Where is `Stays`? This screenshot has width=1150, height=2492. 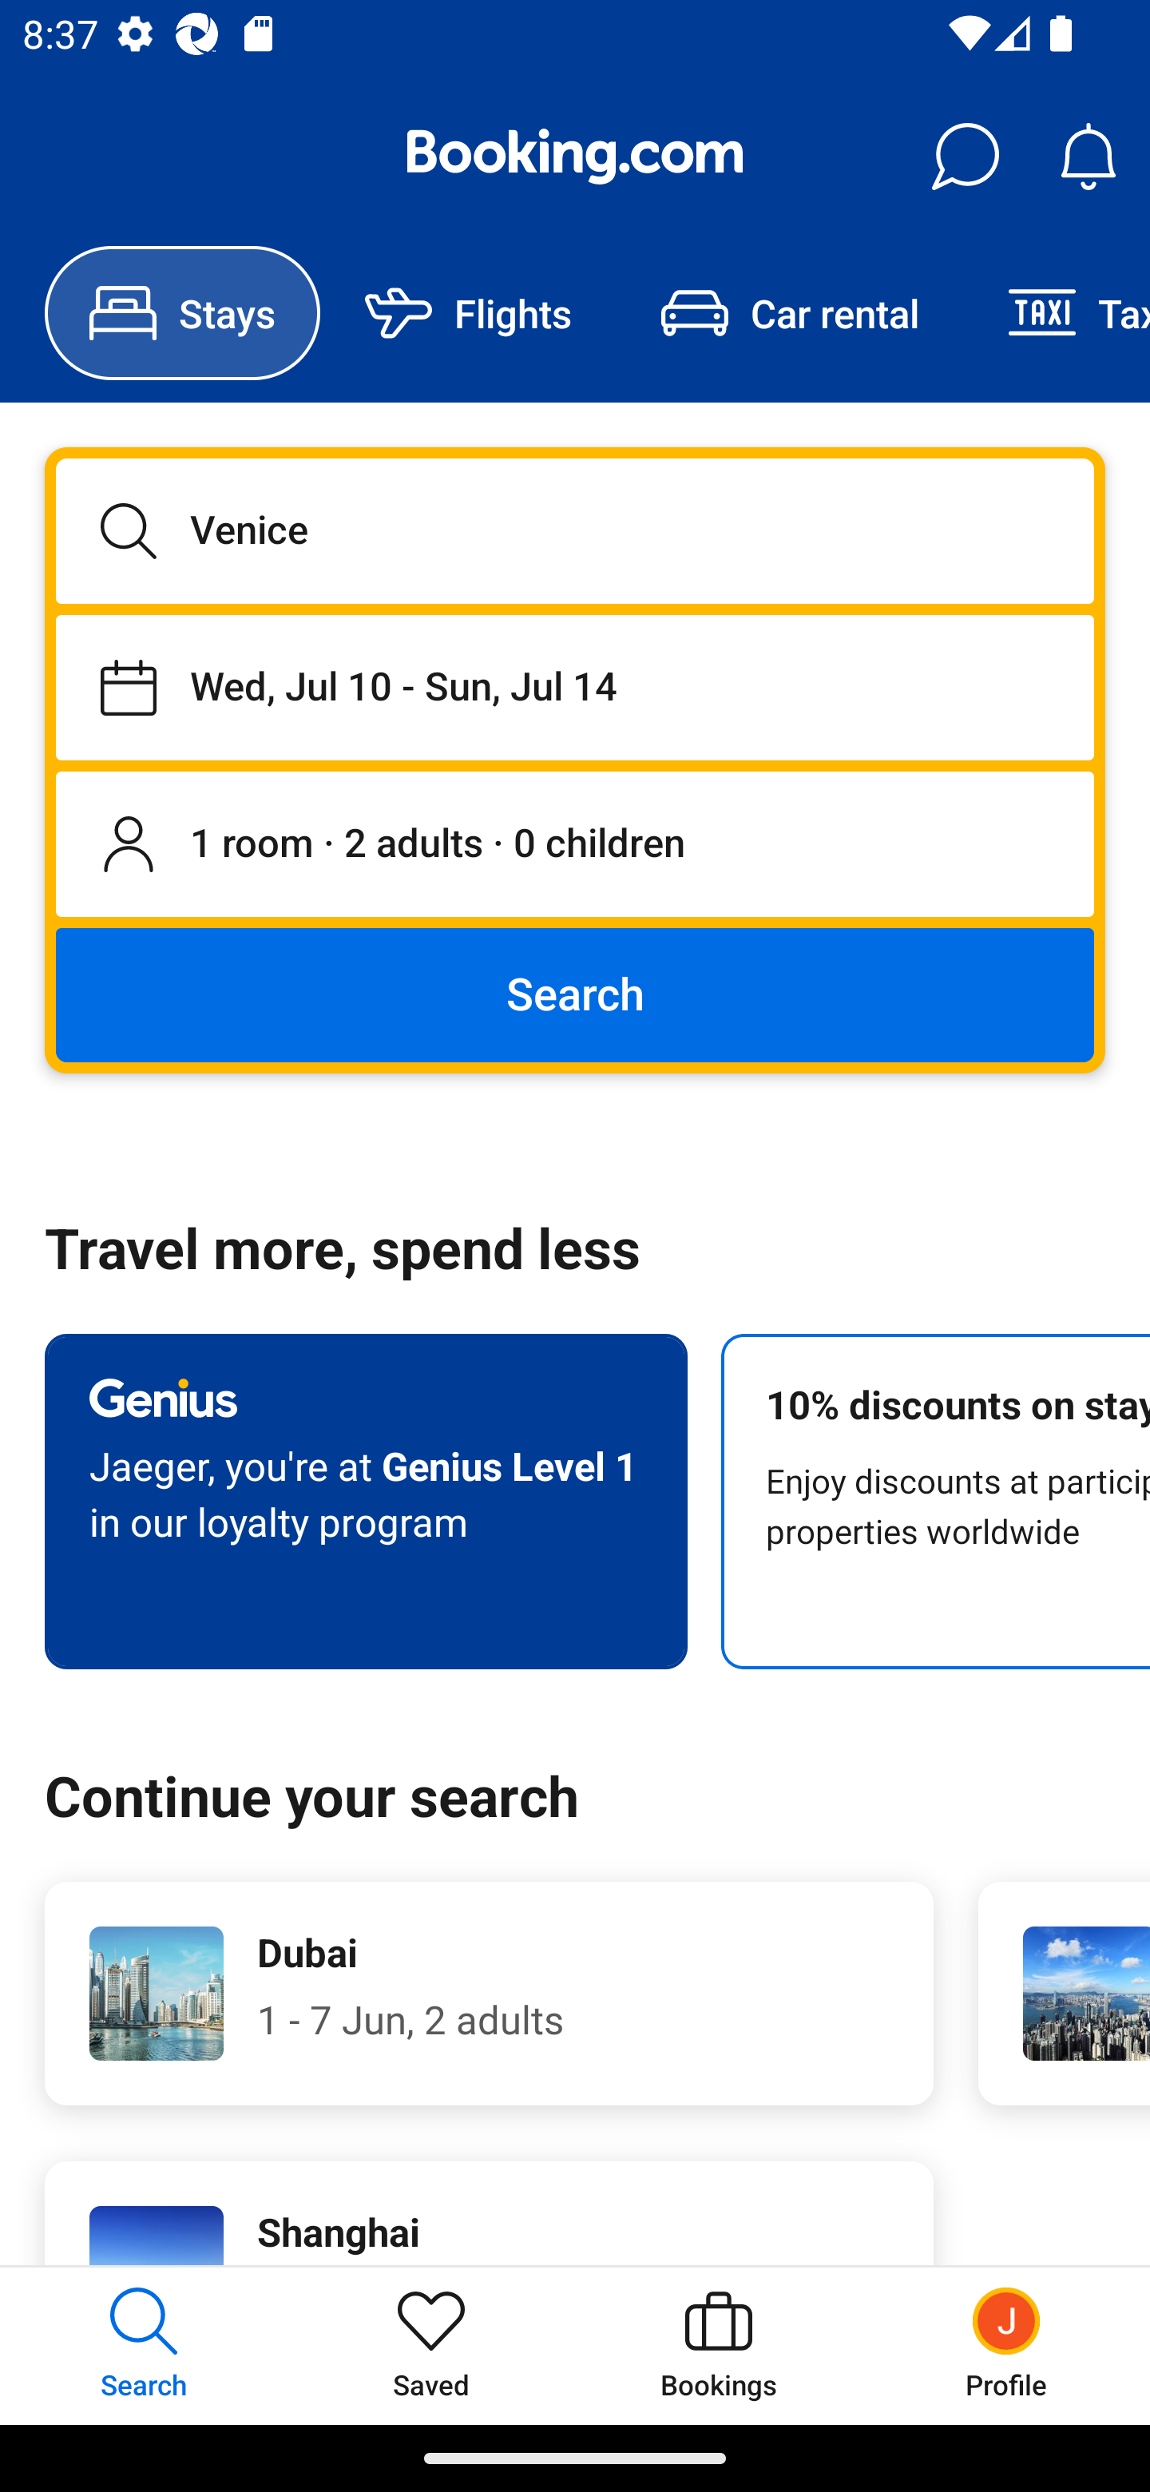 Stays is located at coordinates (182, 313).